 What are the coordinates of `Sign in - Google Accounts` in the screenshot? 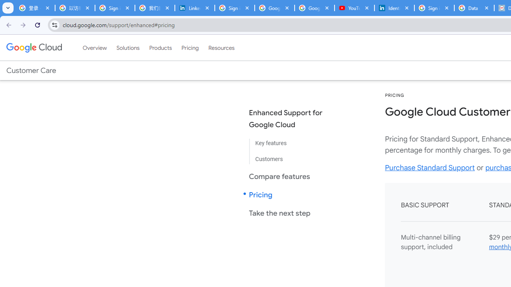 It's located at (115, 8).